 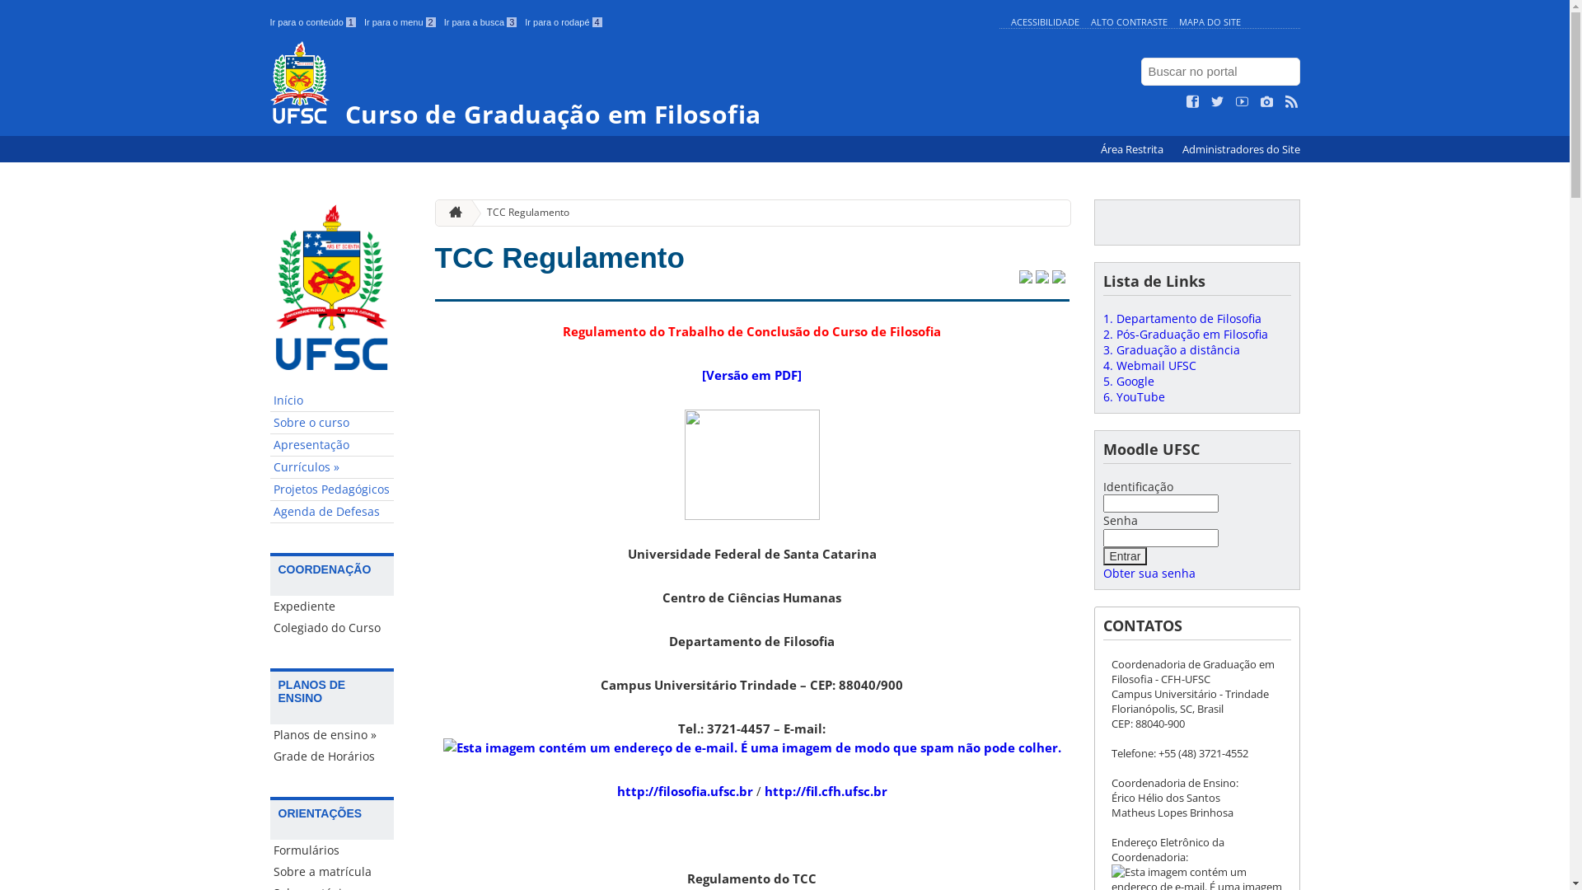 What do you see at coordinates (332, 512) in the screenshot?
I see `Agenda de Defesas` at bounding box center [332, 512].